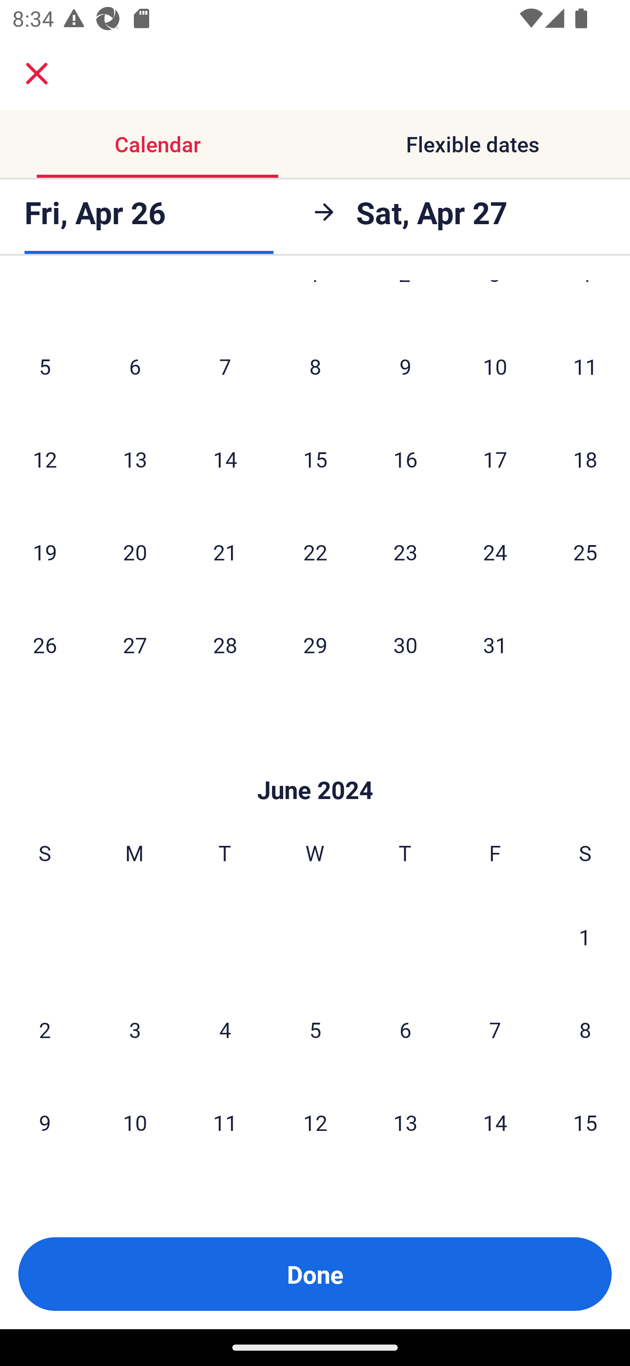  Describe the element at coordinates (585, 552) in the screenshot. I see `25 Saturday, May 25, 2024` at that location.